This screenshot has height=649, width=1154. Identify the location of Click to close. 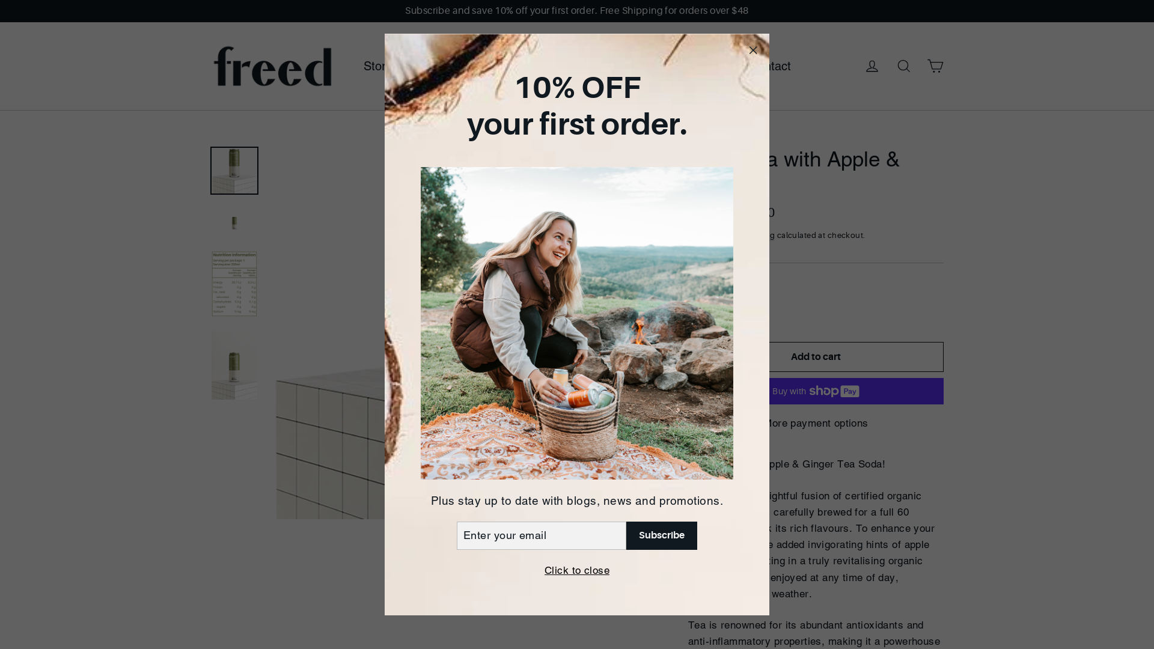
(577, 571).